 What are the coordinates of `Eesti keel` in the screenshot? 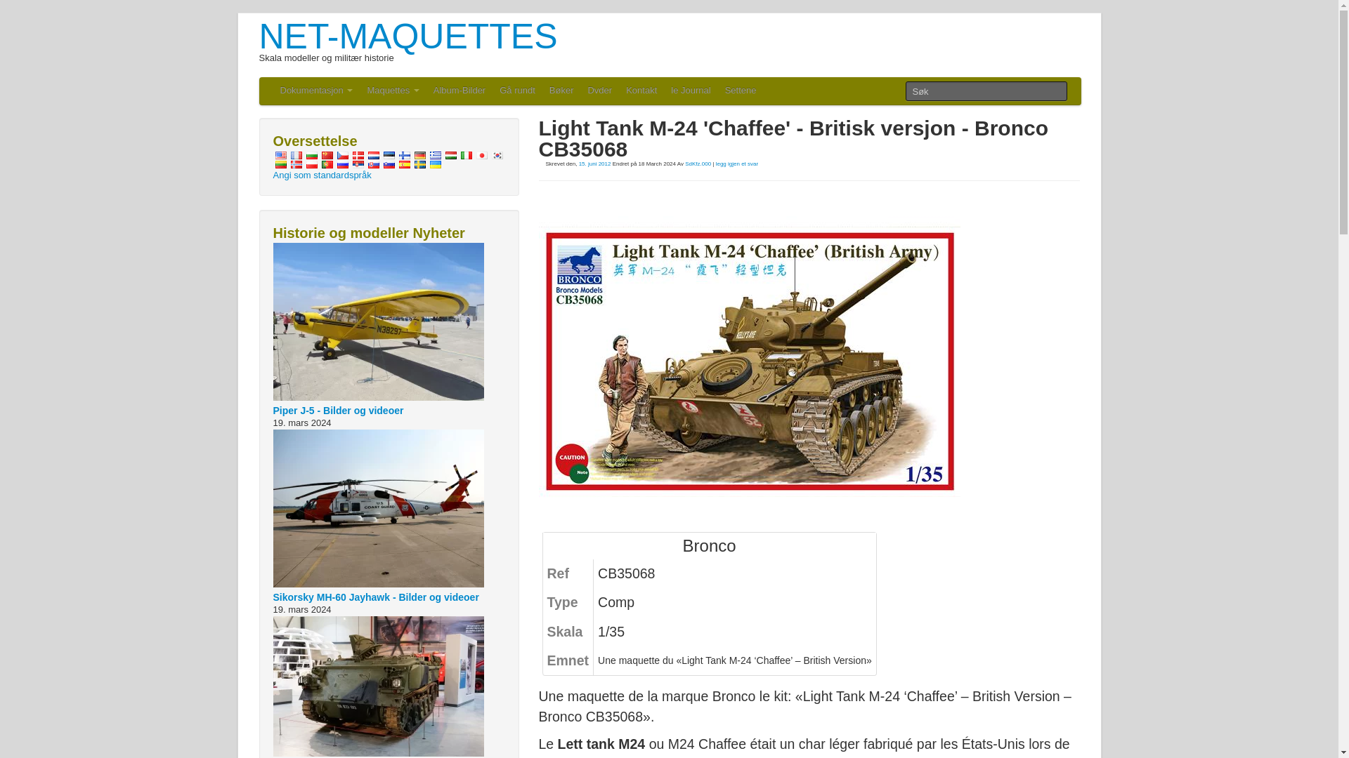 It's located at (388, 154).